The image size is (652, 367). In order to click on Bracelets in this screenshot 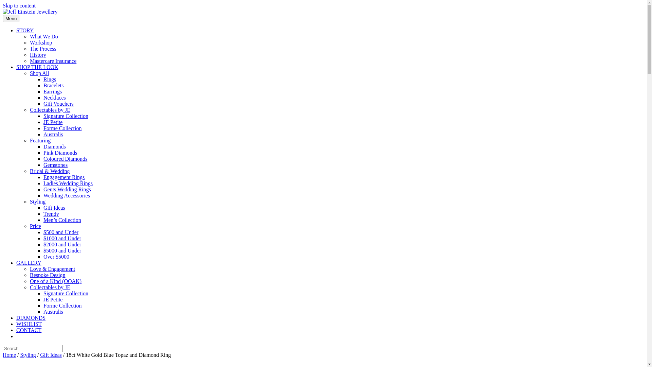, I will do `click(54, 86)`.